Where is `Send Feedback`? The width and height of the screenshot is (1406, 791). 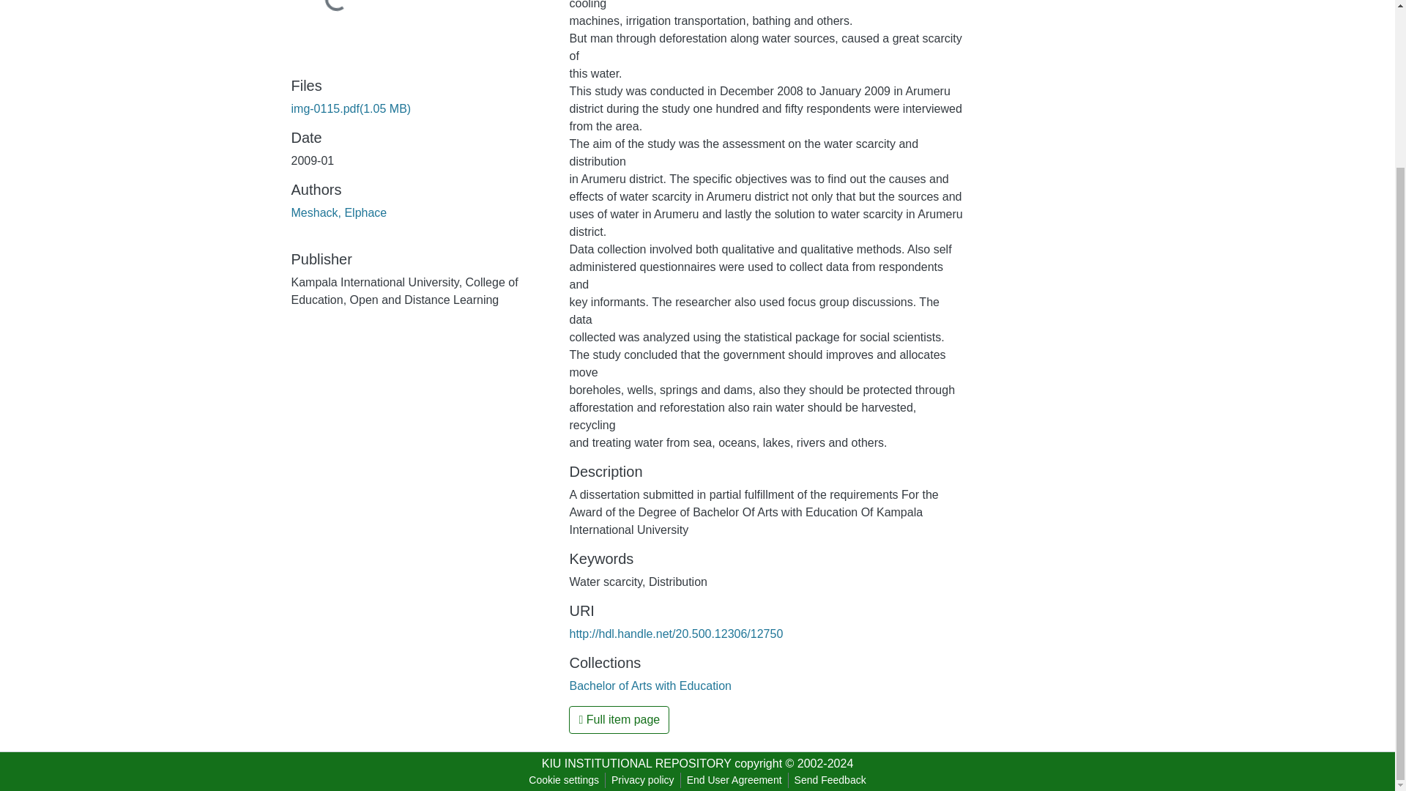
Send Feedback is located at coordinates (830, 780).